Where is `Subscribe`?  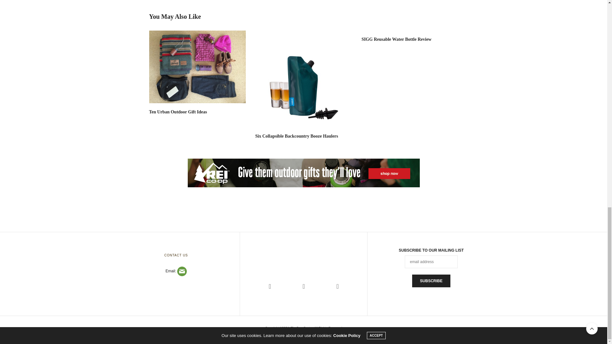
Subscribe is located at coordinates (431, 281).